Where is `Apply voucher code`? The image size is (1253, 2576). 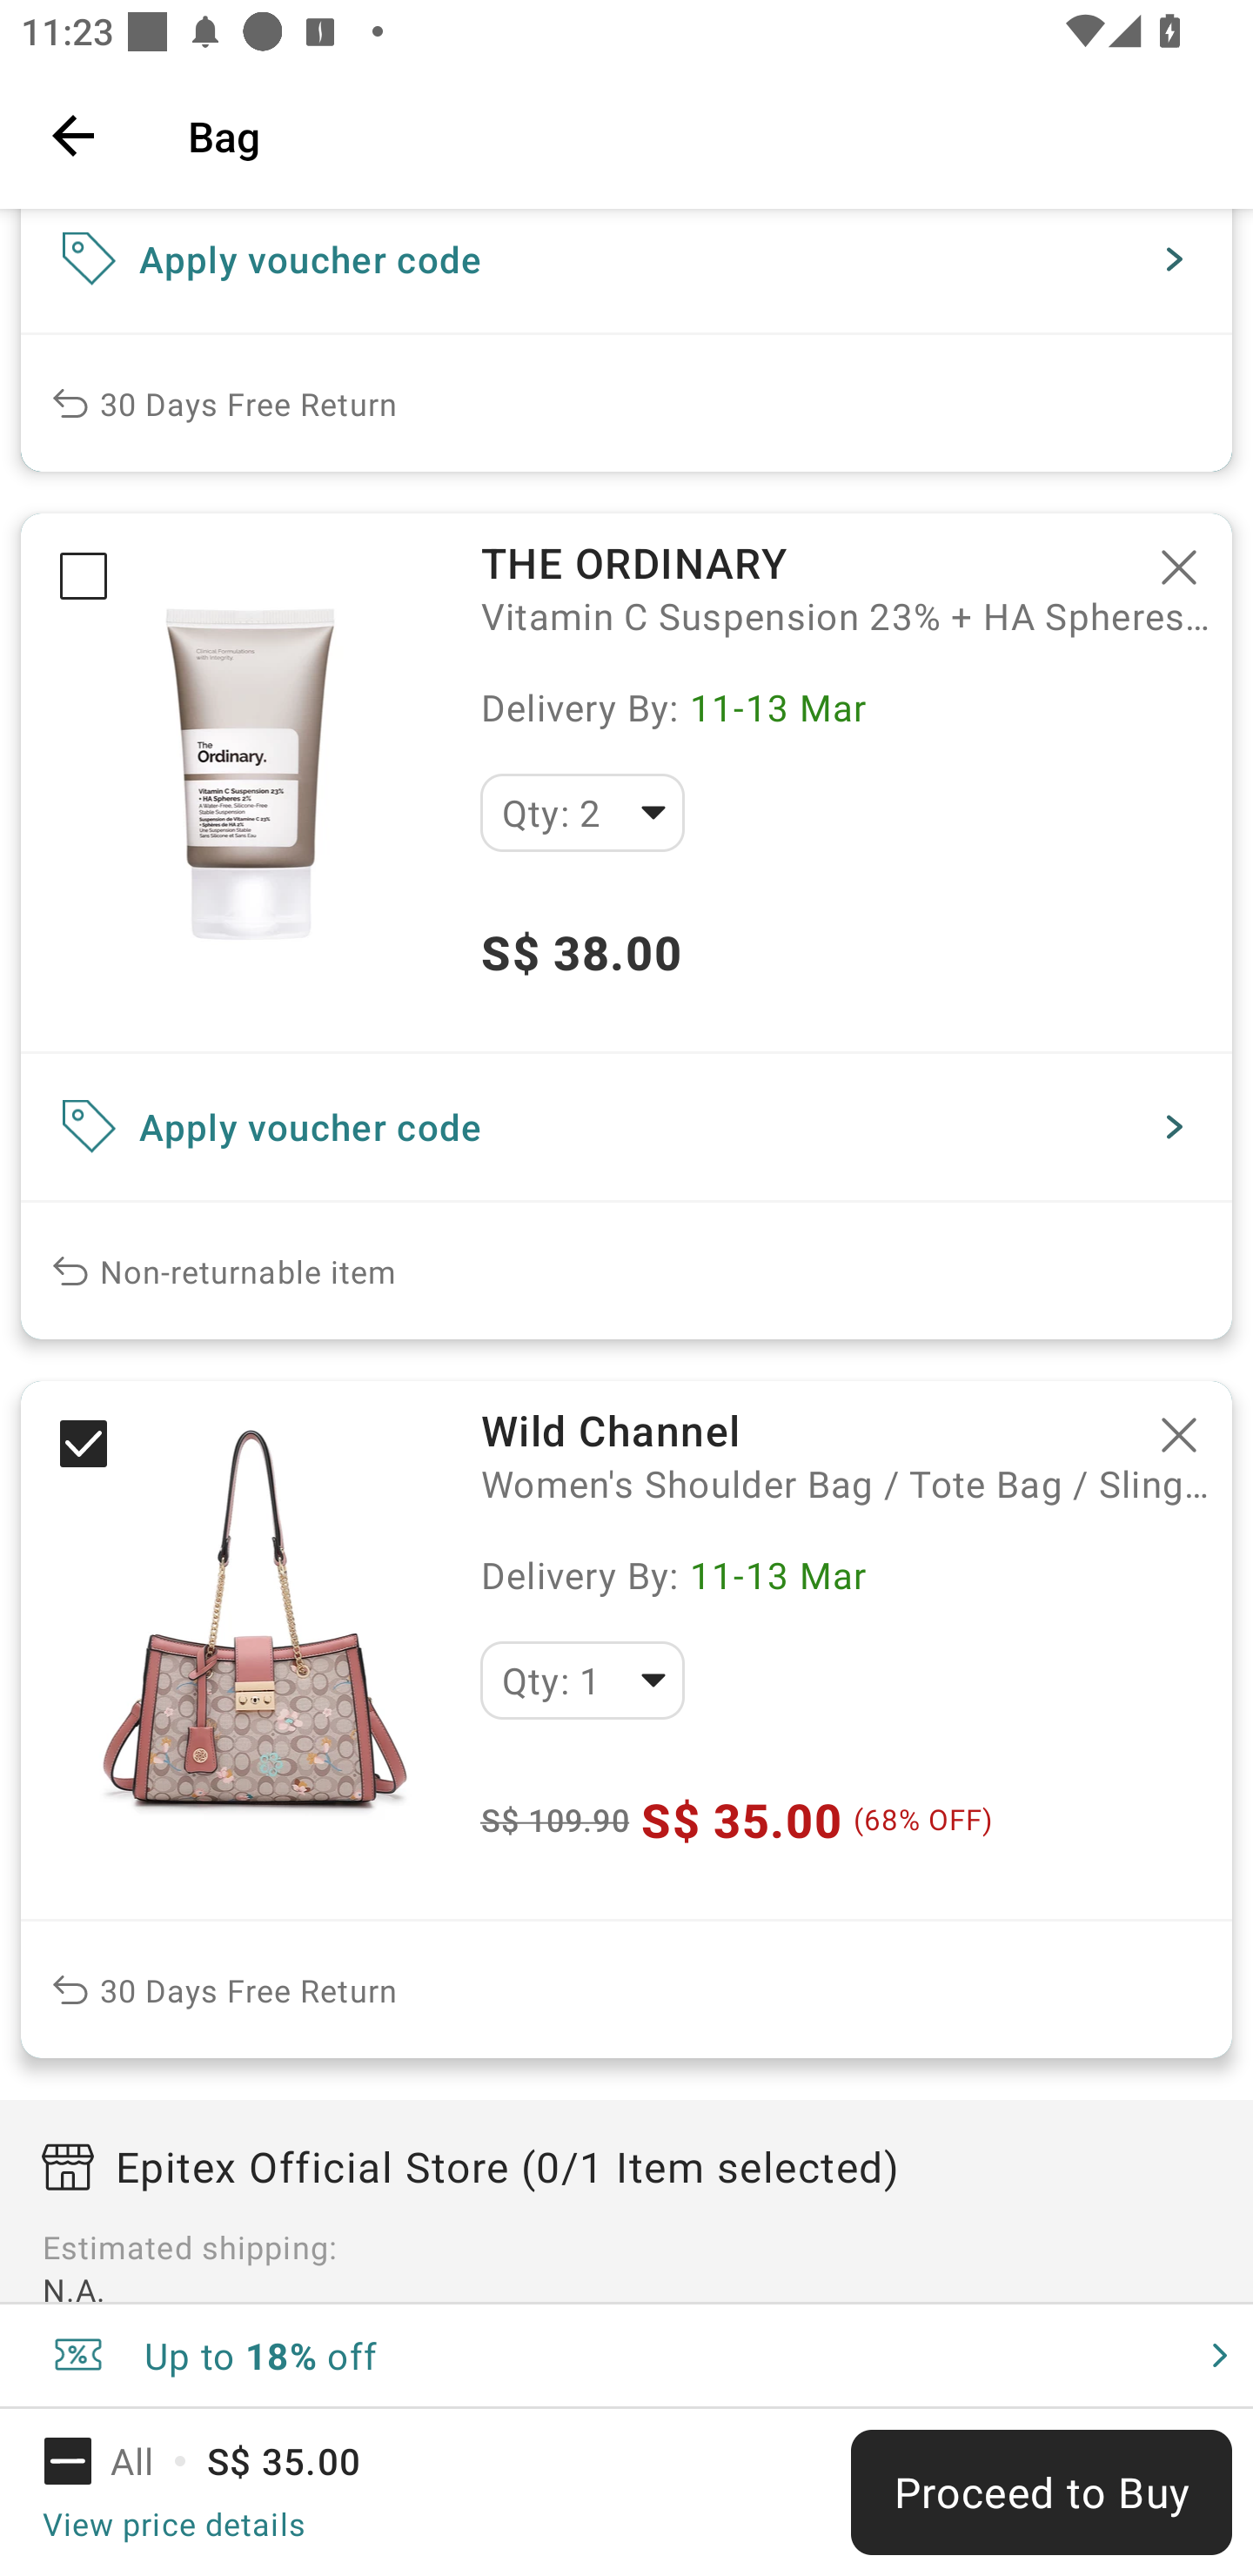
Apply voucher code is located at coordinates (626, 1126).